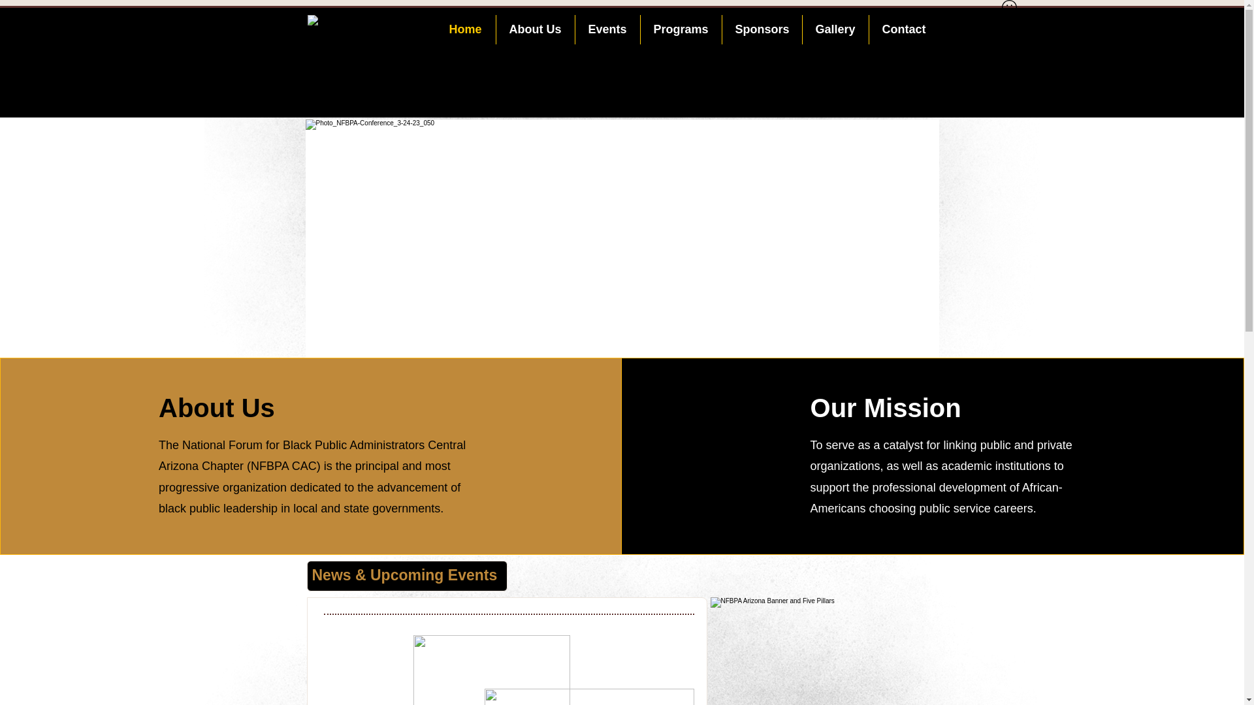  I want to click on About Us, so click(536, 29).